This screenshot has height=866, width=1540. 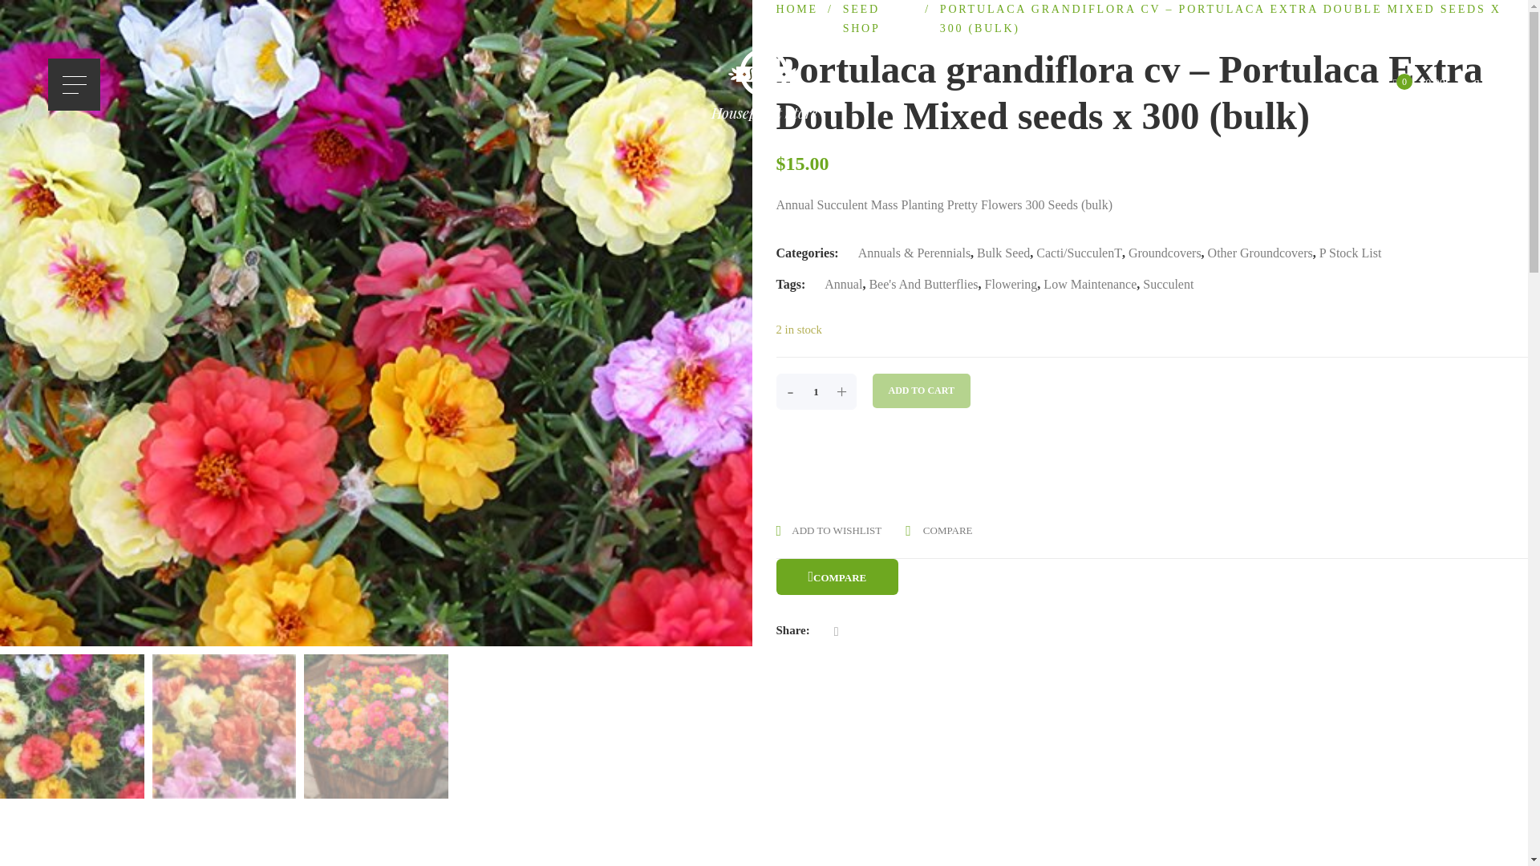 What do you see at coordinates (921, 390) in the screenshot?
I see `ADD TO CART` at bounding box center [921, 390].